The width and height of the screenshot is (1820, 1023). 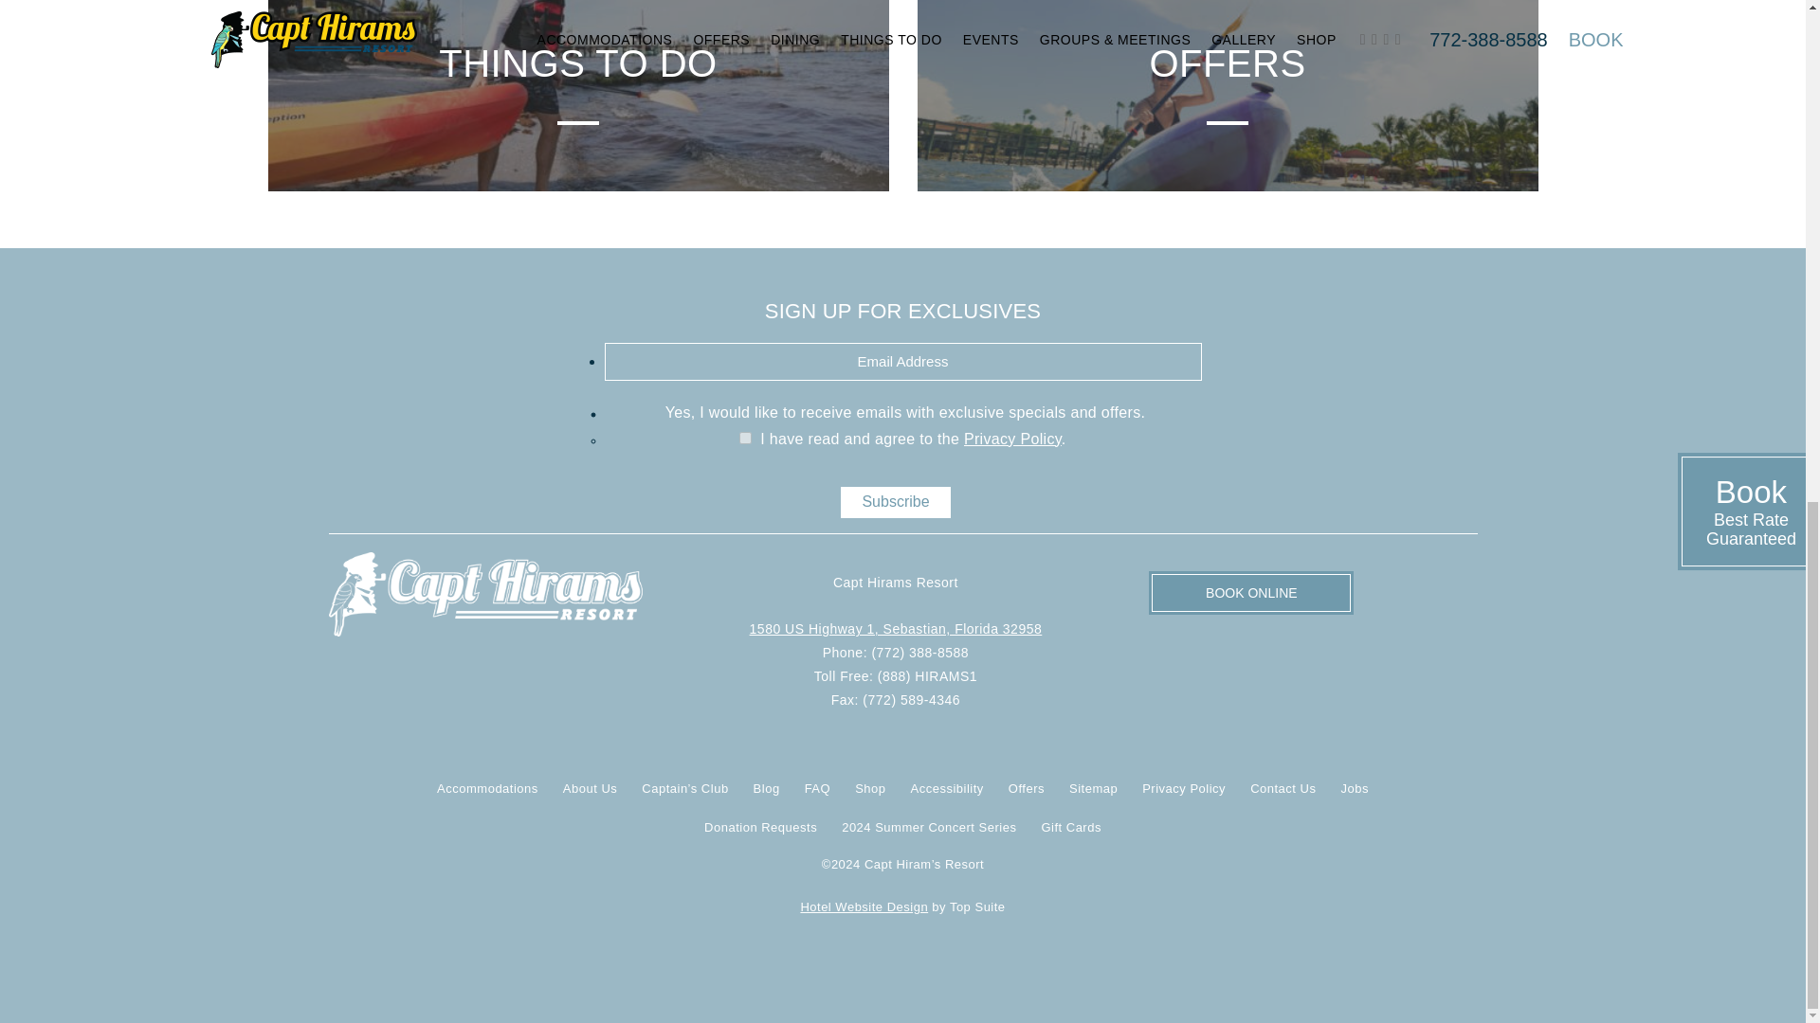 What do you see at coordinates (1227, 95) in the screenshot?
I see `OFFERS` at bounding box center [1227, 95].